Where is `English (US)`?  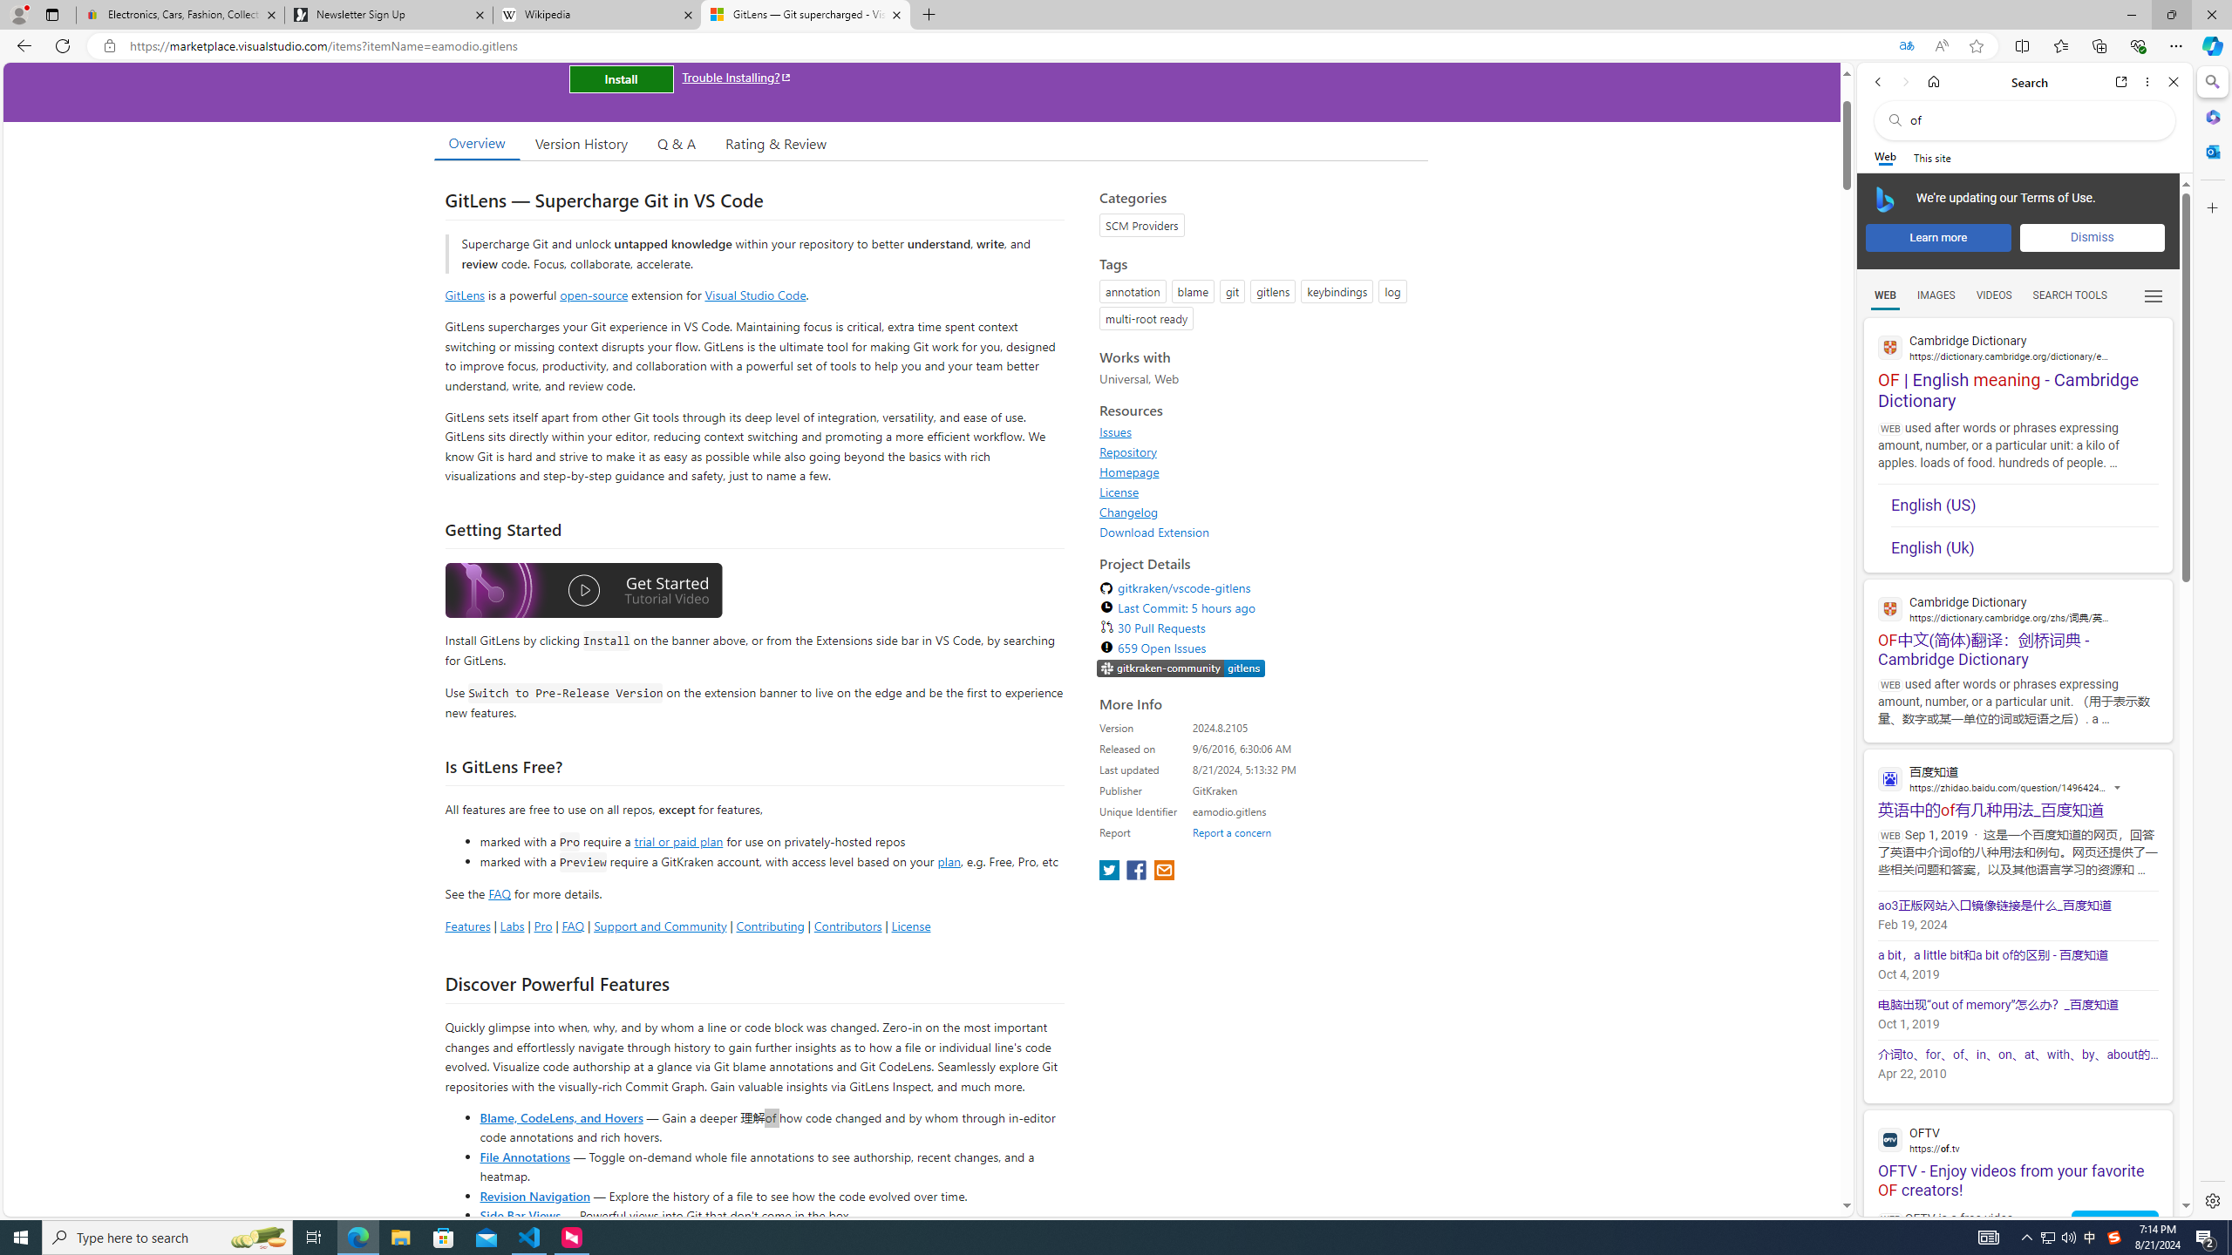 English (US) is located at coordinates (2024, 505).